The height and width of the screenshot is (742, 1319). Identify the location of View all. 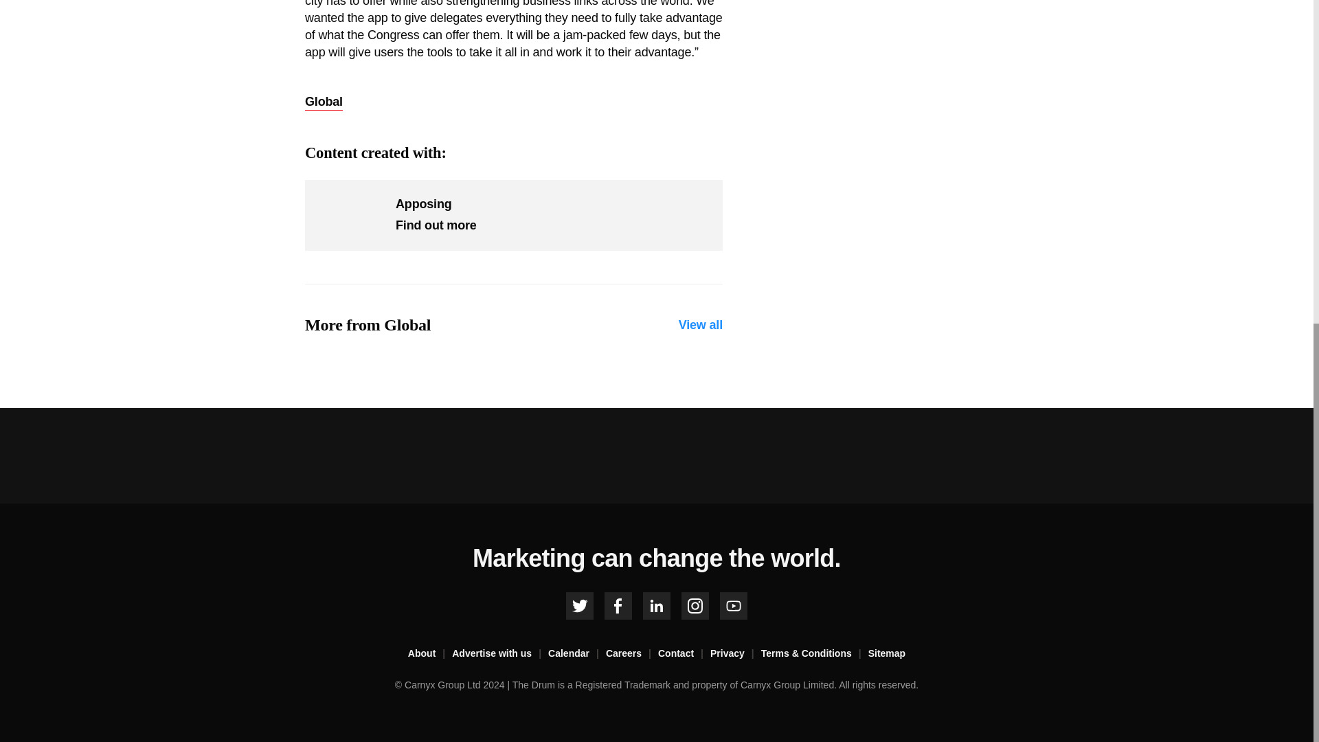
(701, 325).